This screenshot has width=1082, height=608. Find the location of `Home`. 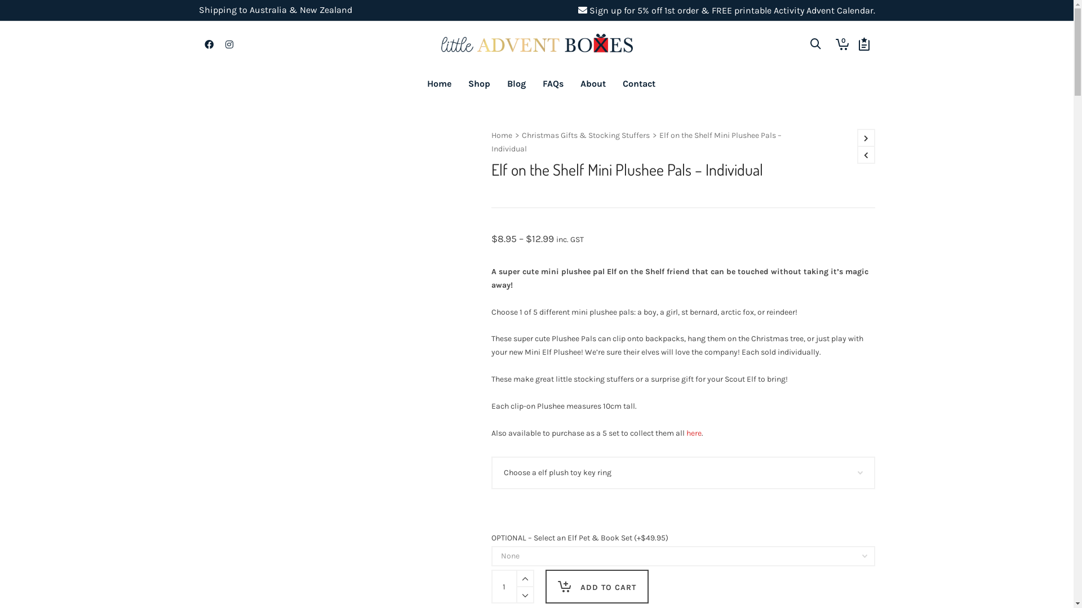

Home is located at coordinates (438, 84).